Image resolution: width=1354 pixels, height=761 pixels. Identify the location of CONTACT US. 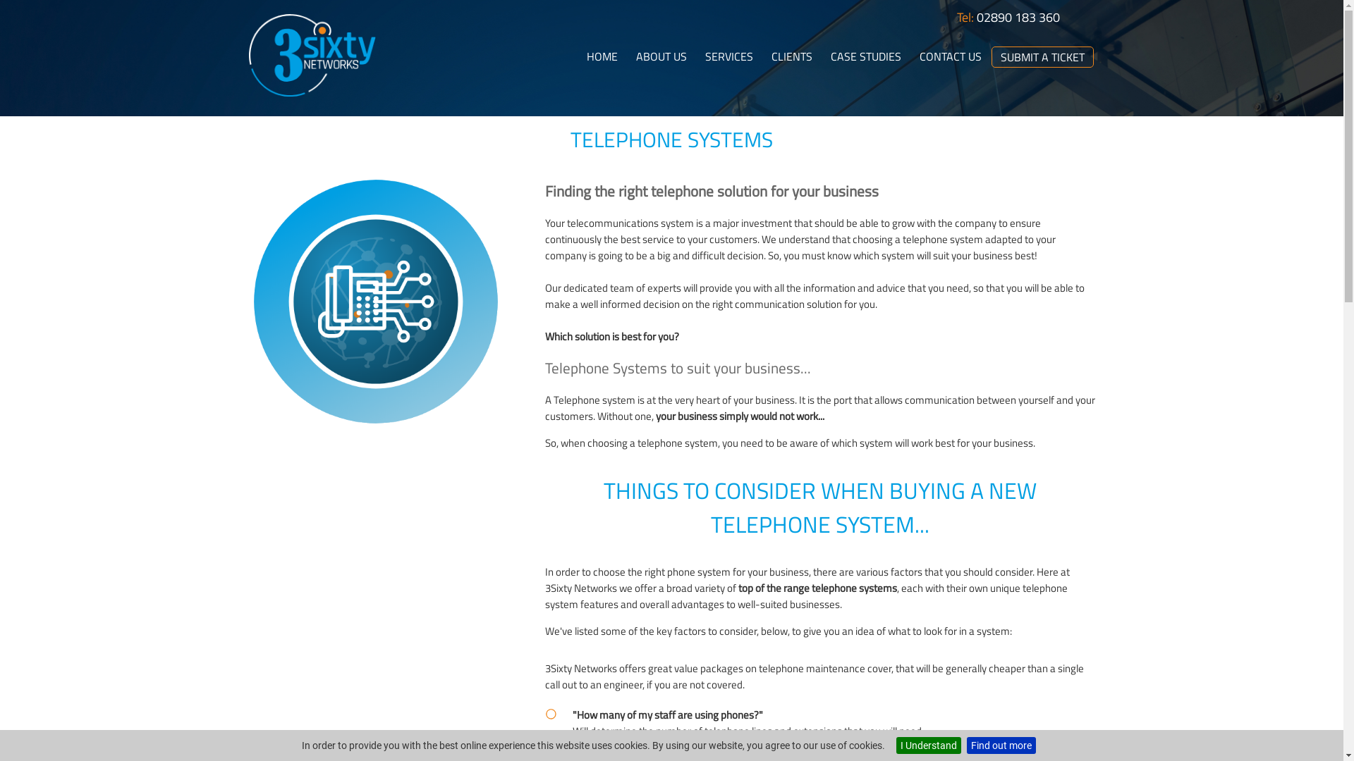
(951, 56).